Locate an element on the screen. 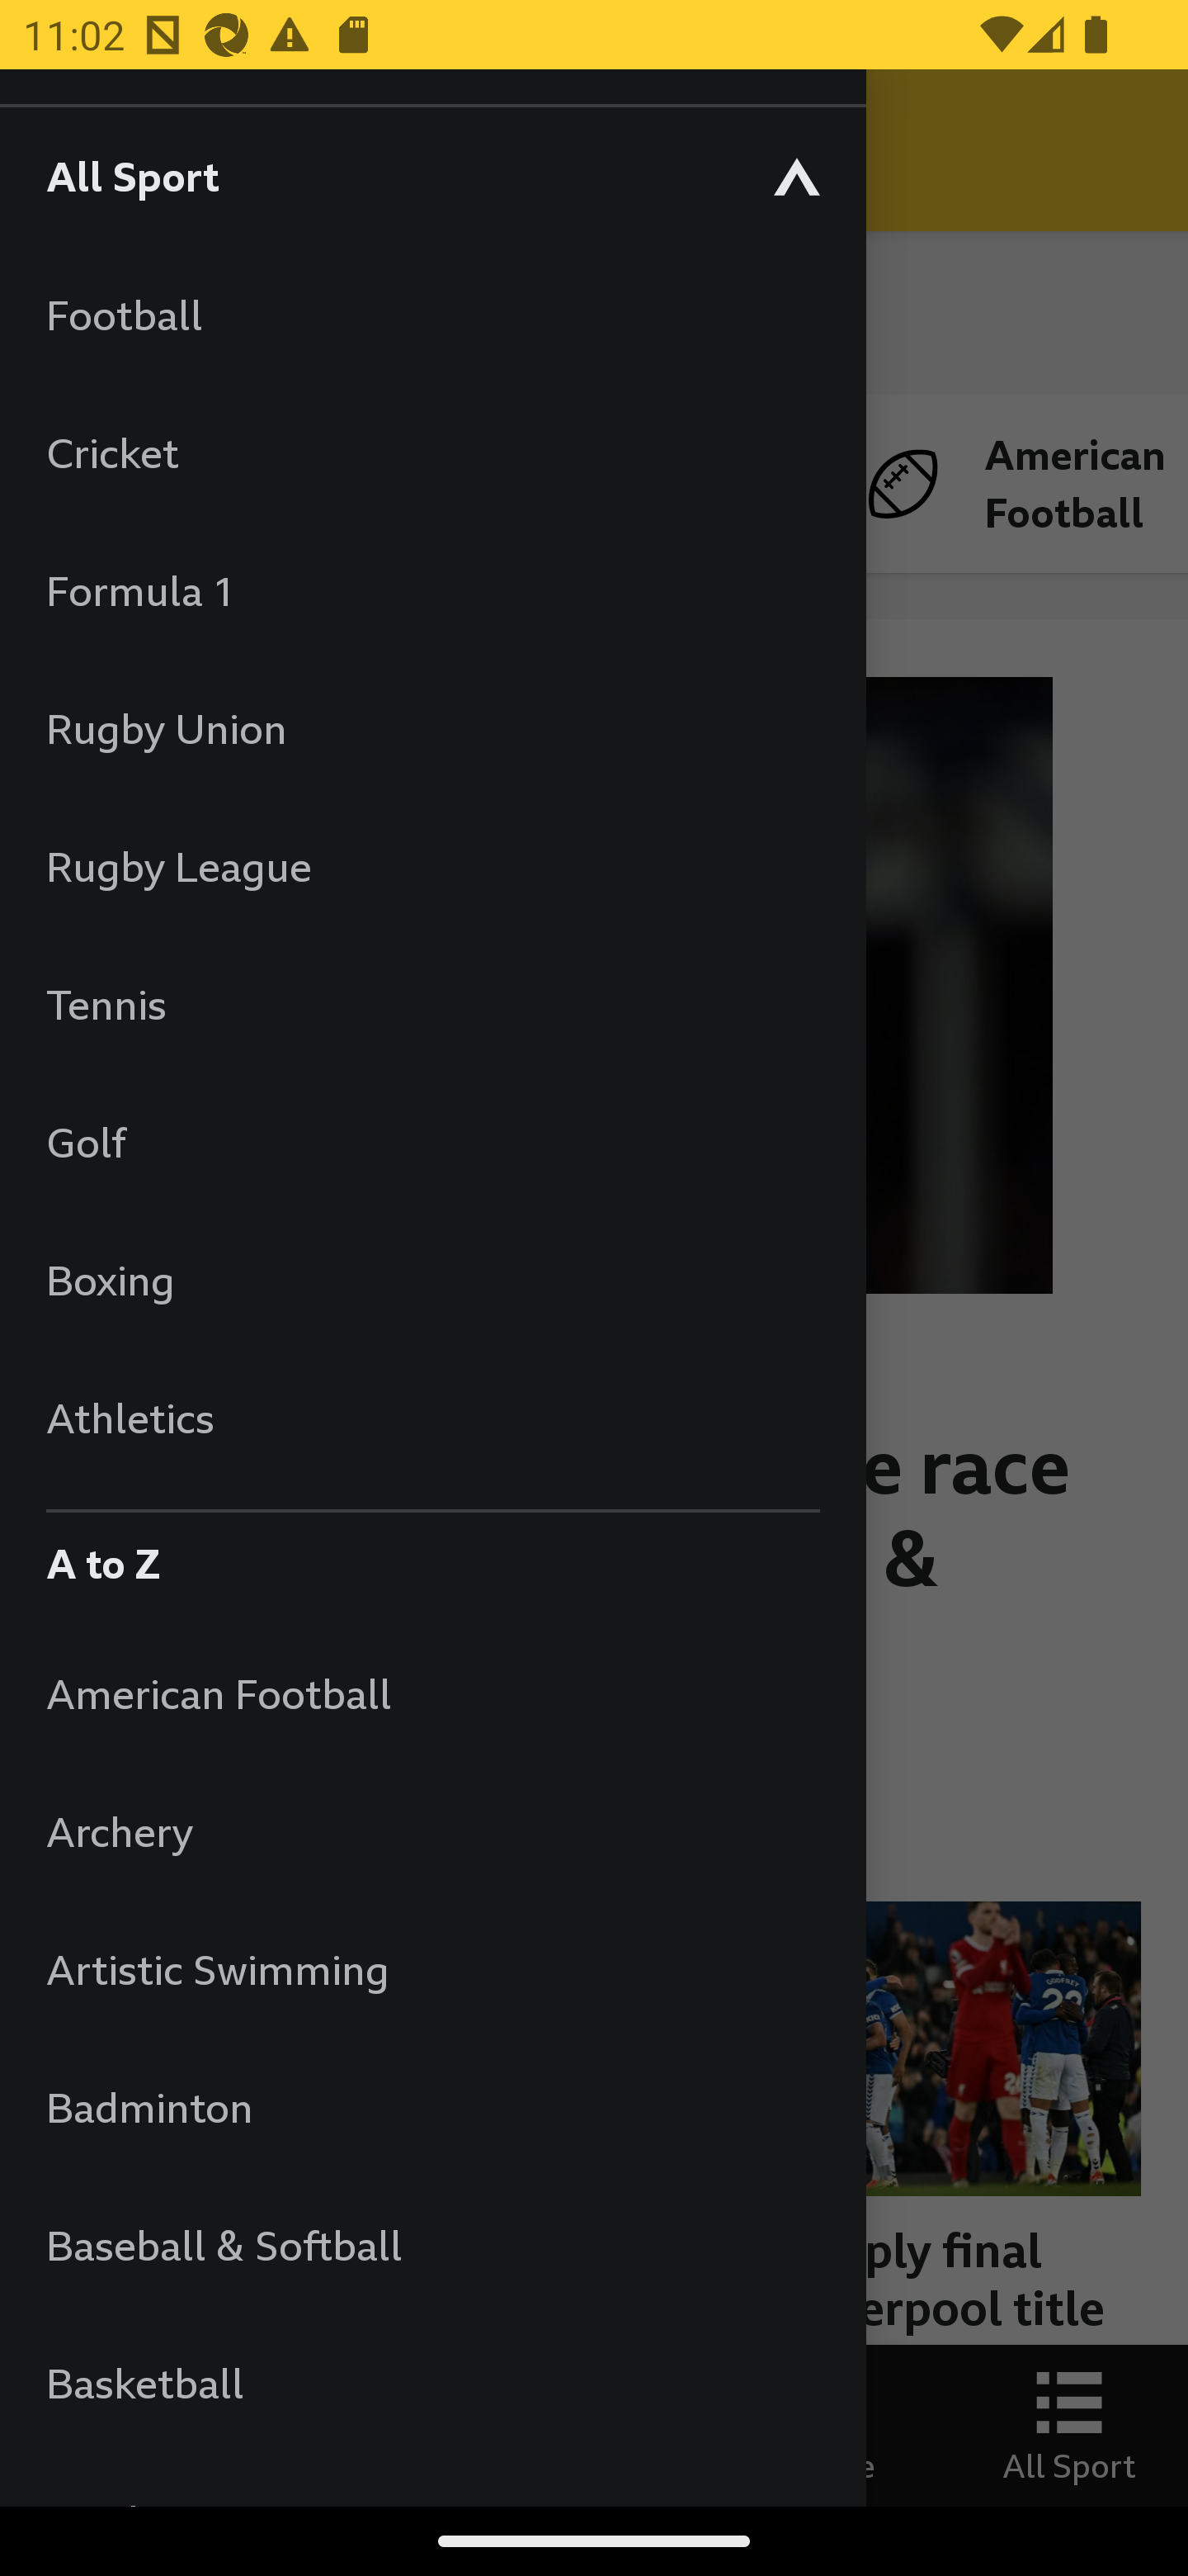 This screenshot has height=2576, width=1188. Golf is located at coordinates (432, 1141).